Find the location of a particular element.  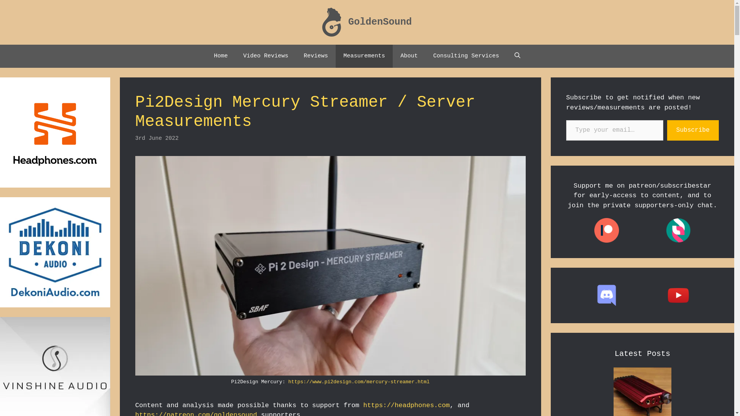

https://headphones.com is located at coordinates (406, 405).